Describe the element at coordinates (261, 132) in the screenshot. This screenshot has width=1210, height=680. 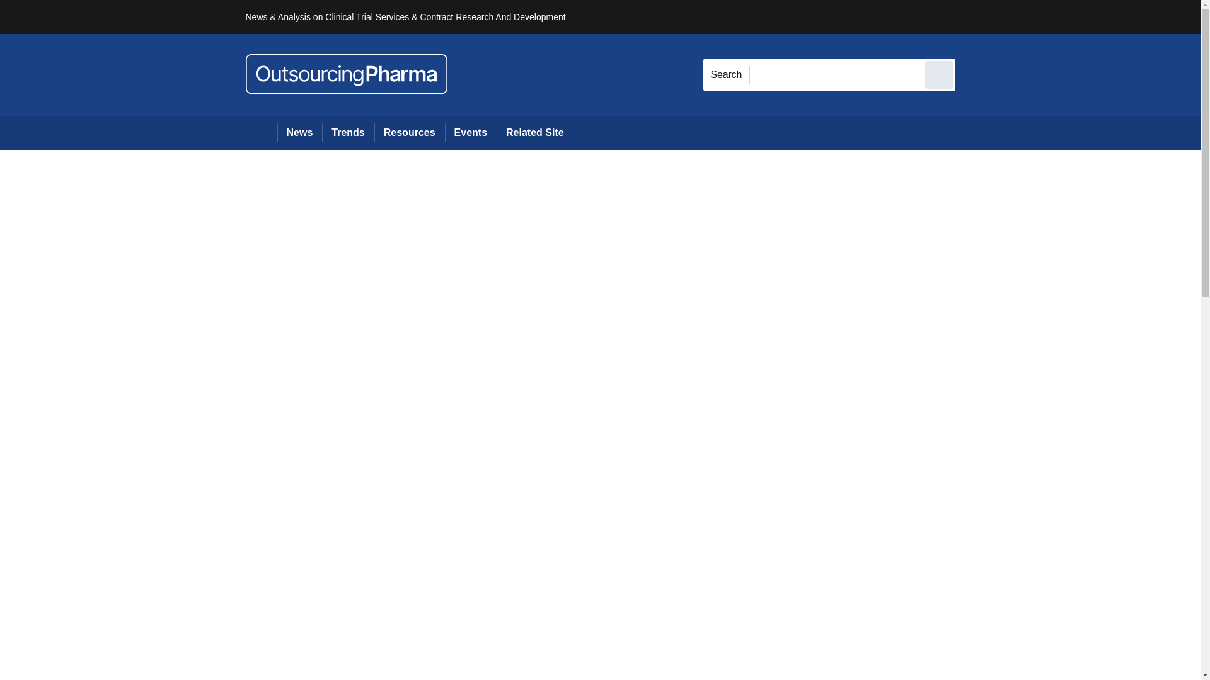
I see `Home` at that location.